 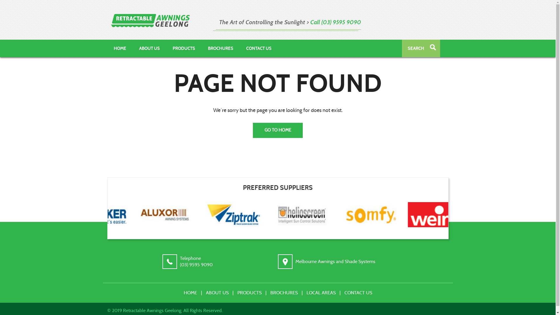 What do you see at coordinates (278, 130) in the screenshot?
I see `GO TO HOME` at bounding box center [278, 130].